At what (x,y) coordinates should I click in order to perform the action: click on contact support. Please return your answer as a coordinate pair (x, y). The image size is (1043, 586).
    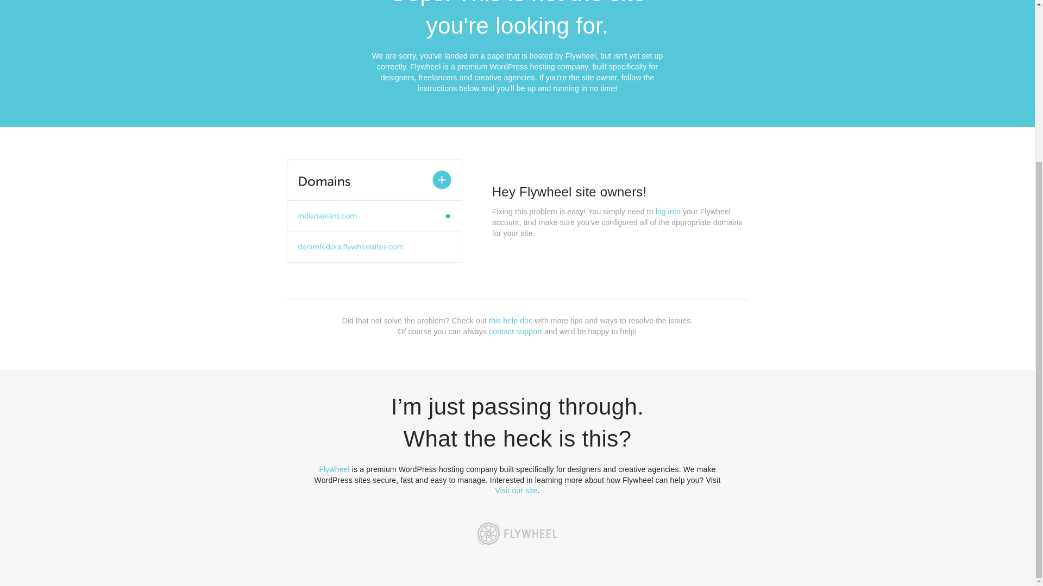
    Looking at the image, I should click on (516, 331).